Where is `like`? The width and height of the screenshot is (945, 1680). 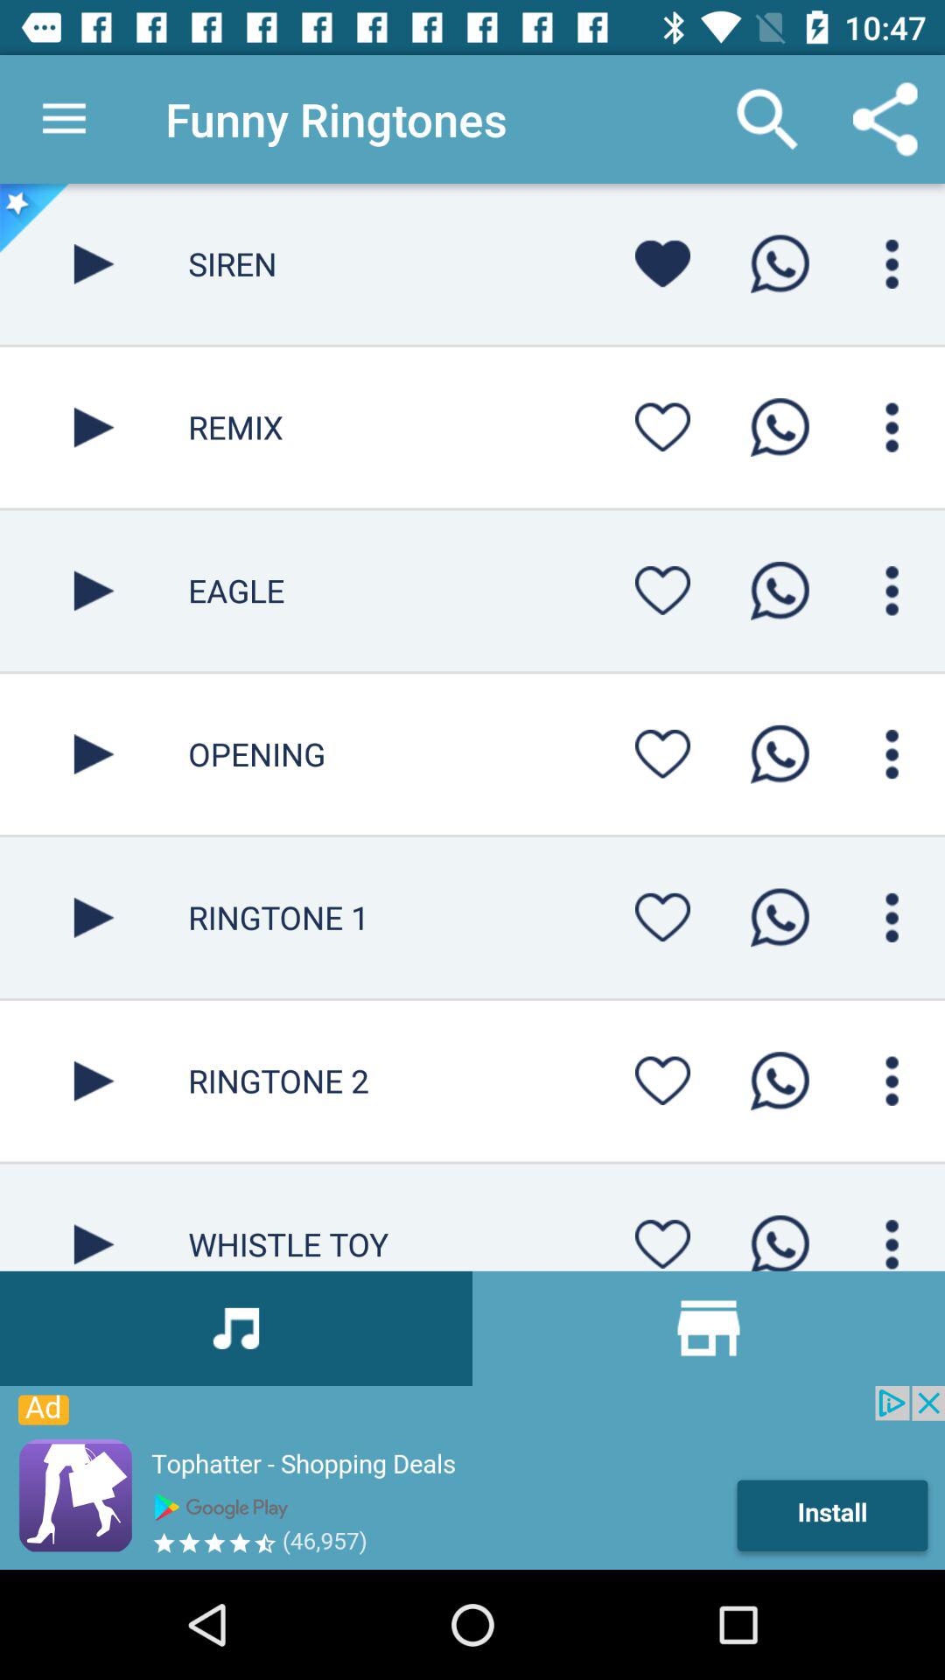 like is located at coordinates (662, 590).